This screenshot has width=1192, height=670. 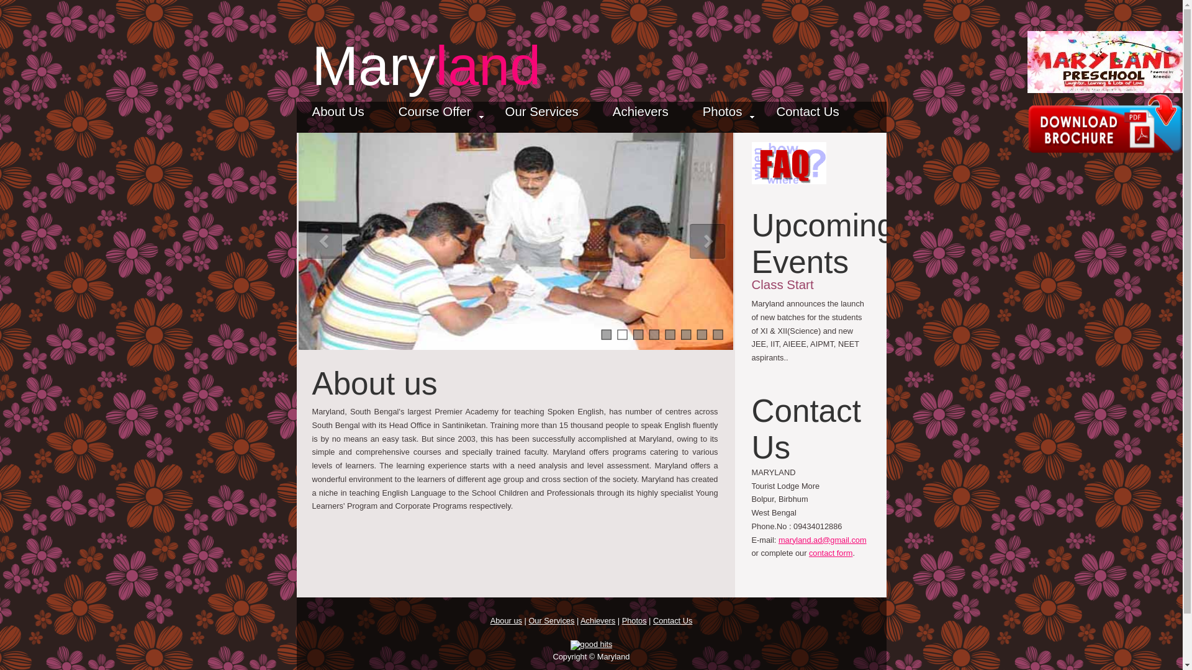 I want to click on contact form, so click(x=831, y=553).